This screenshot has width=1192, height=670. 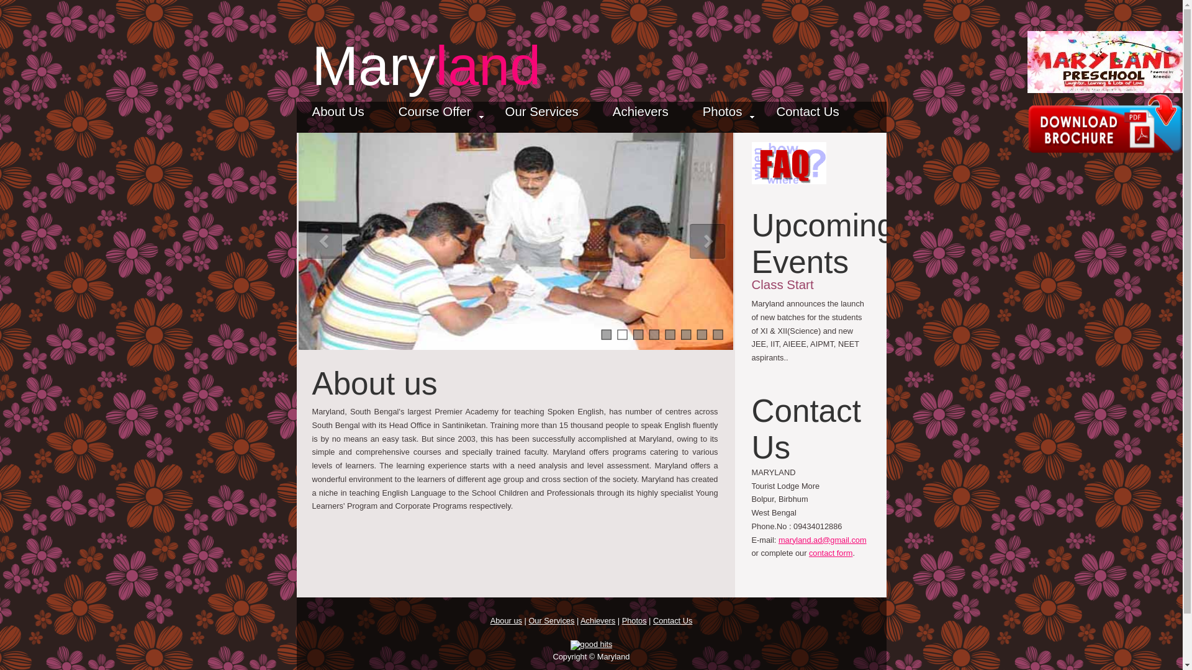 I want to click on contact form, so click(x=831, y=553).